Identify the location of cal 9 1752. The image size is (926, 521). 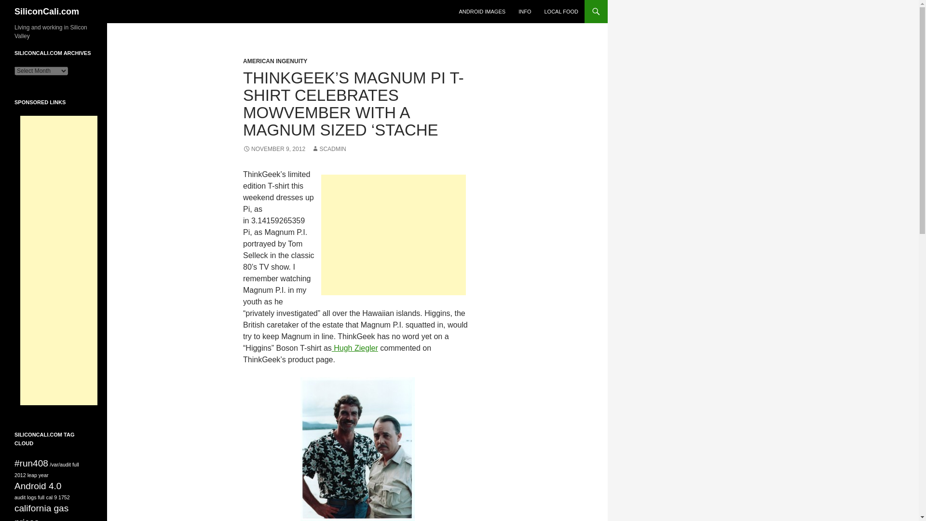
(58, 497).